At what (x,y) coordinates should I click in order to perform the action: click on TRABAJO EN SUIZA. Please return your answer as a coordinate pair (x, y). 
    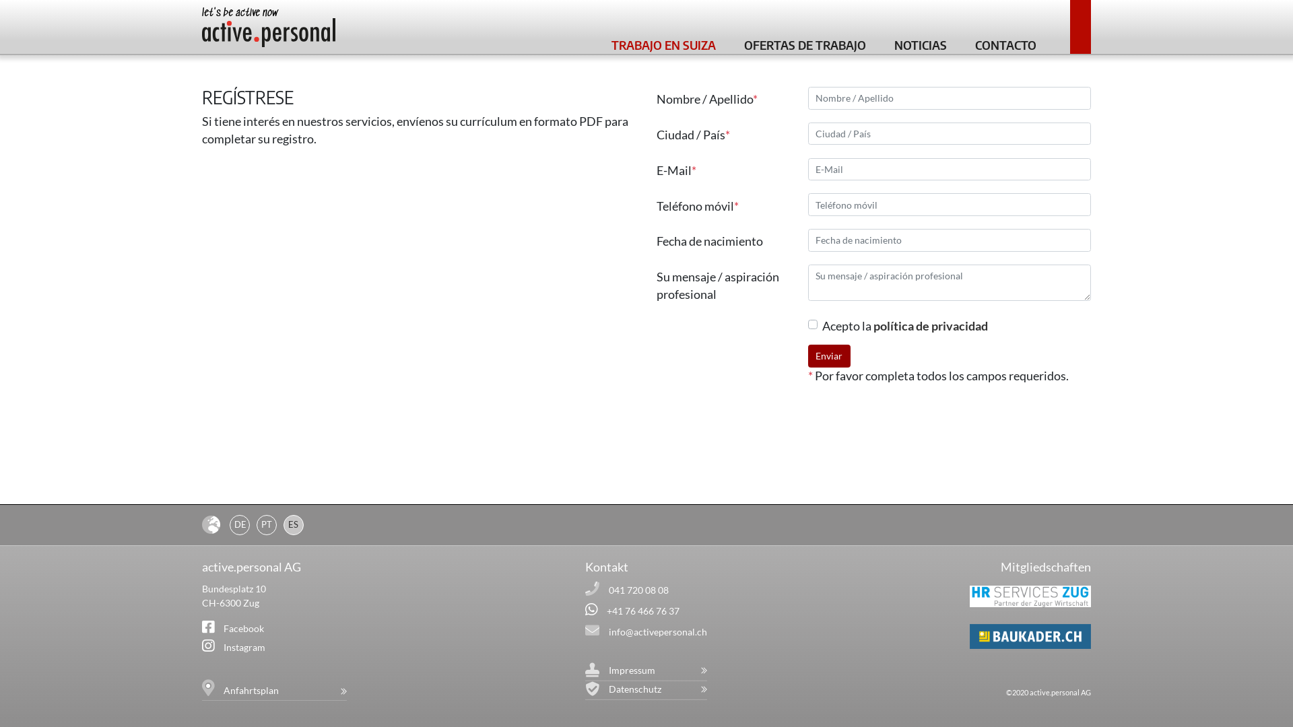
    Looking at the image, I should click on (664, 43).